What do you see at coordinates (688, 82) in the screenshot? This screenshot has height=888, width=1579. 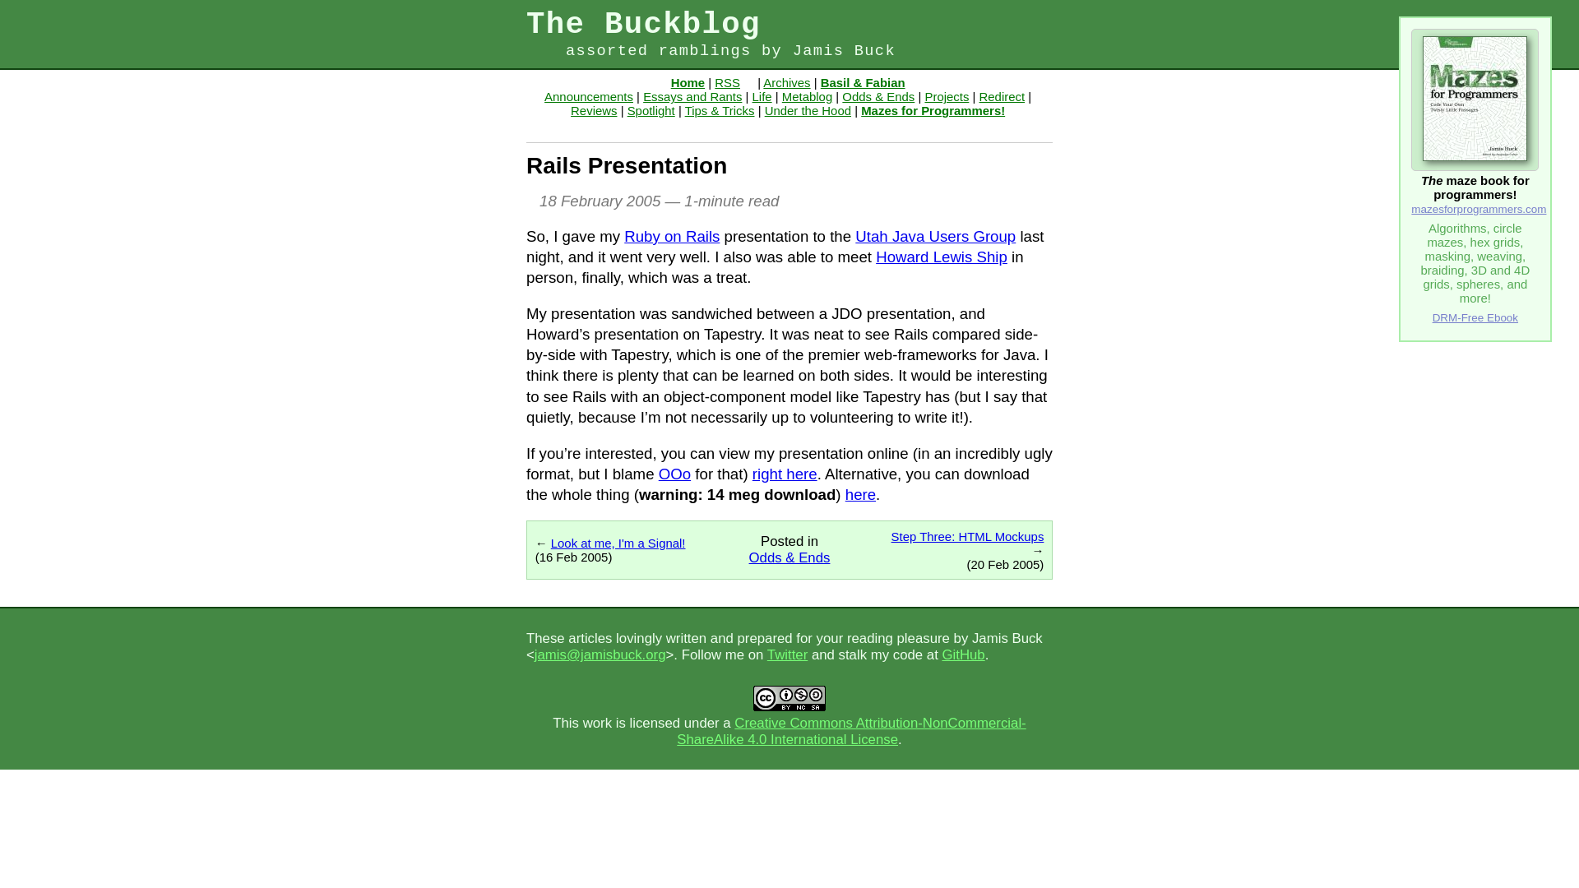 I see `Home` at bounding box center [688, 82].